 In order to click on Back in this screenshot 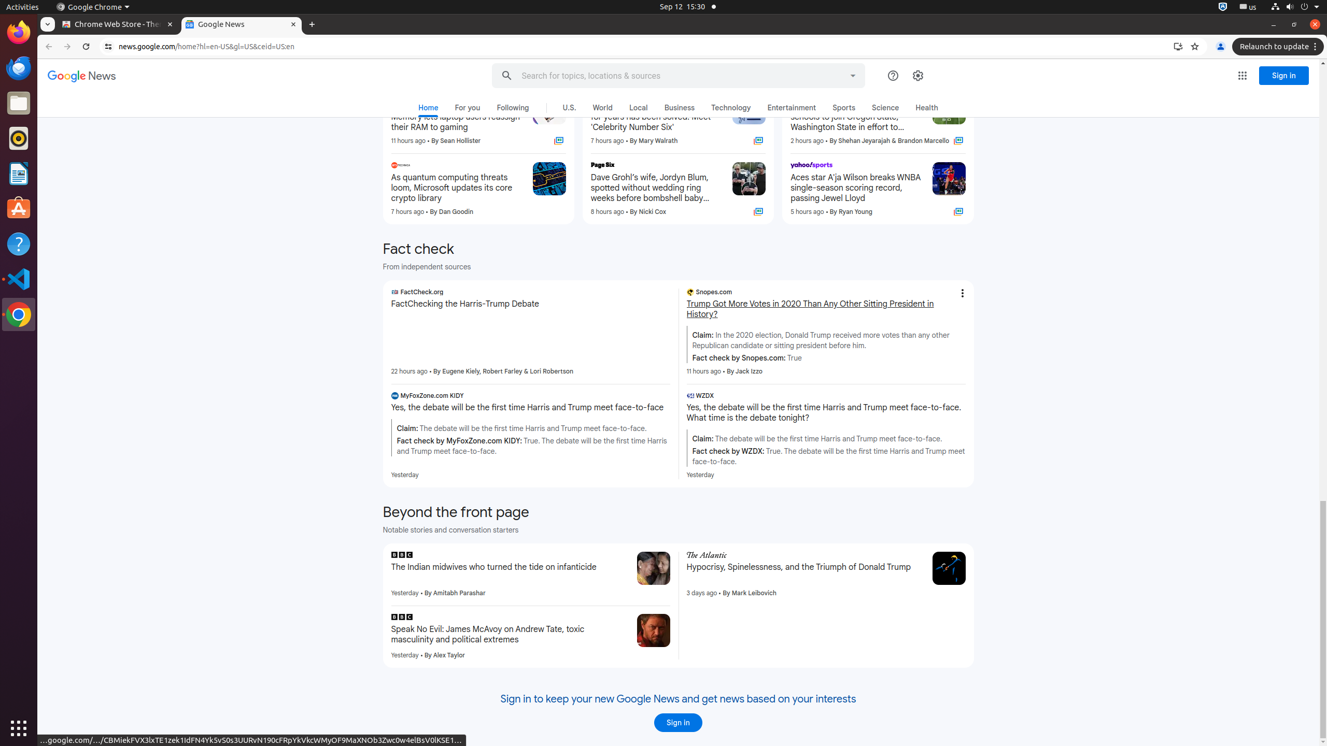, I will do `click(48, 47)`.